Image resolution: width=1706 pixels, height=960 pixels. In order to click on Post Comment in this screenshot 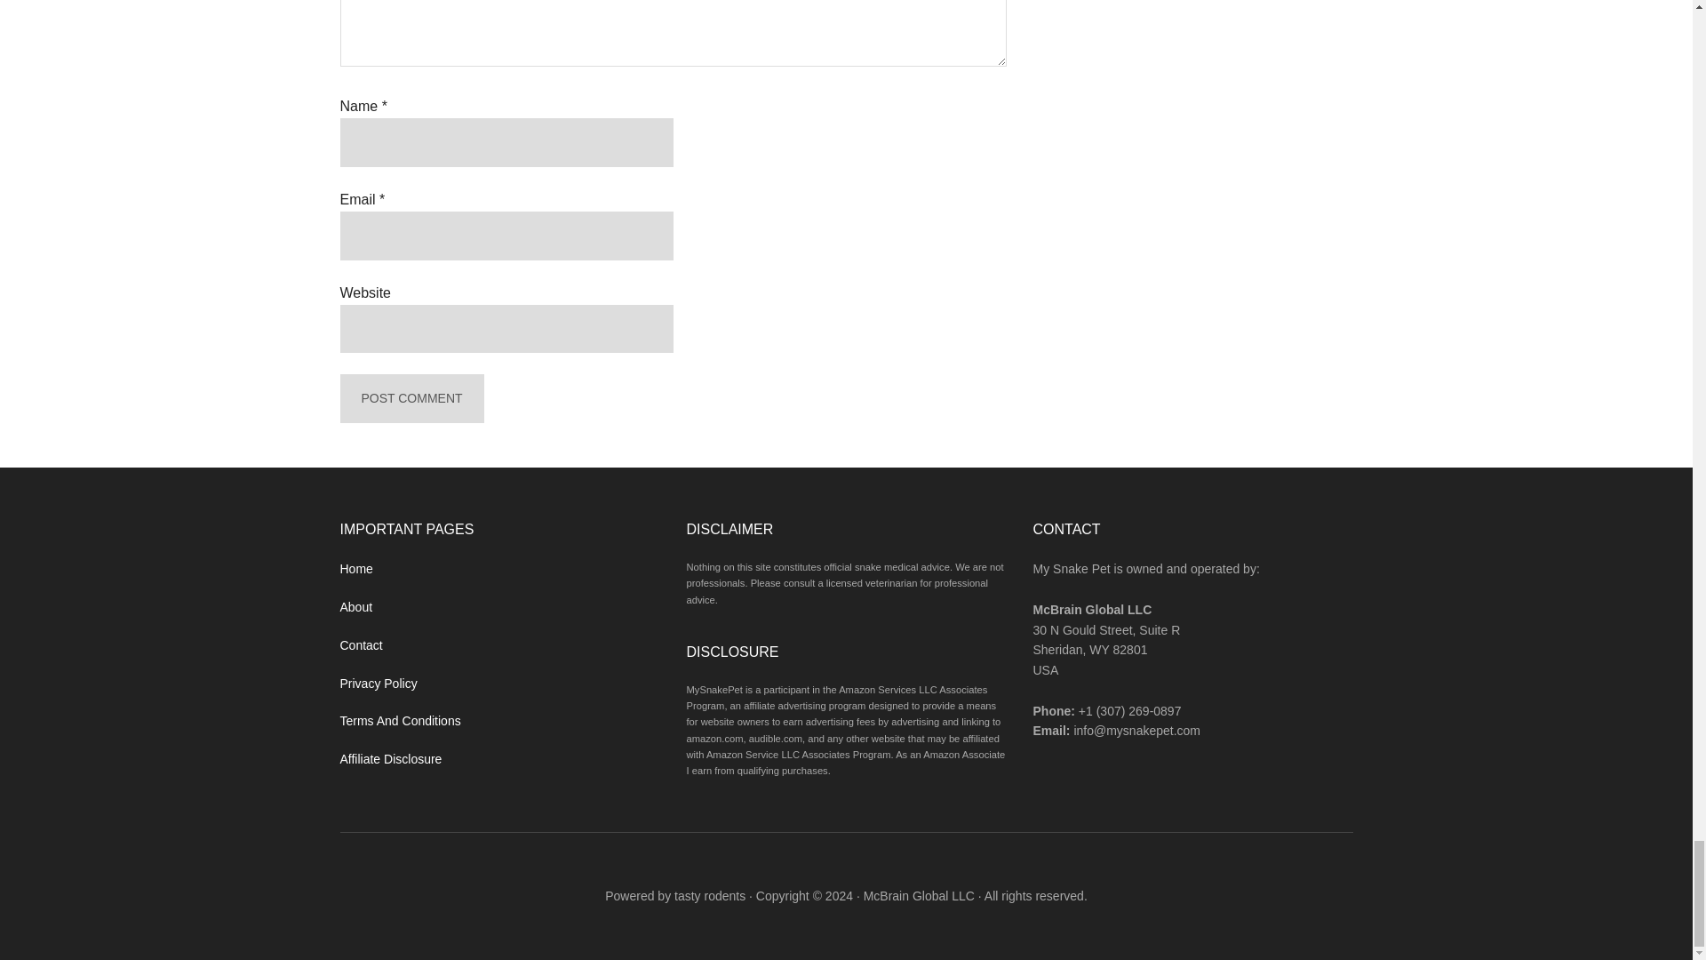, I will do `click(411, 398)`.